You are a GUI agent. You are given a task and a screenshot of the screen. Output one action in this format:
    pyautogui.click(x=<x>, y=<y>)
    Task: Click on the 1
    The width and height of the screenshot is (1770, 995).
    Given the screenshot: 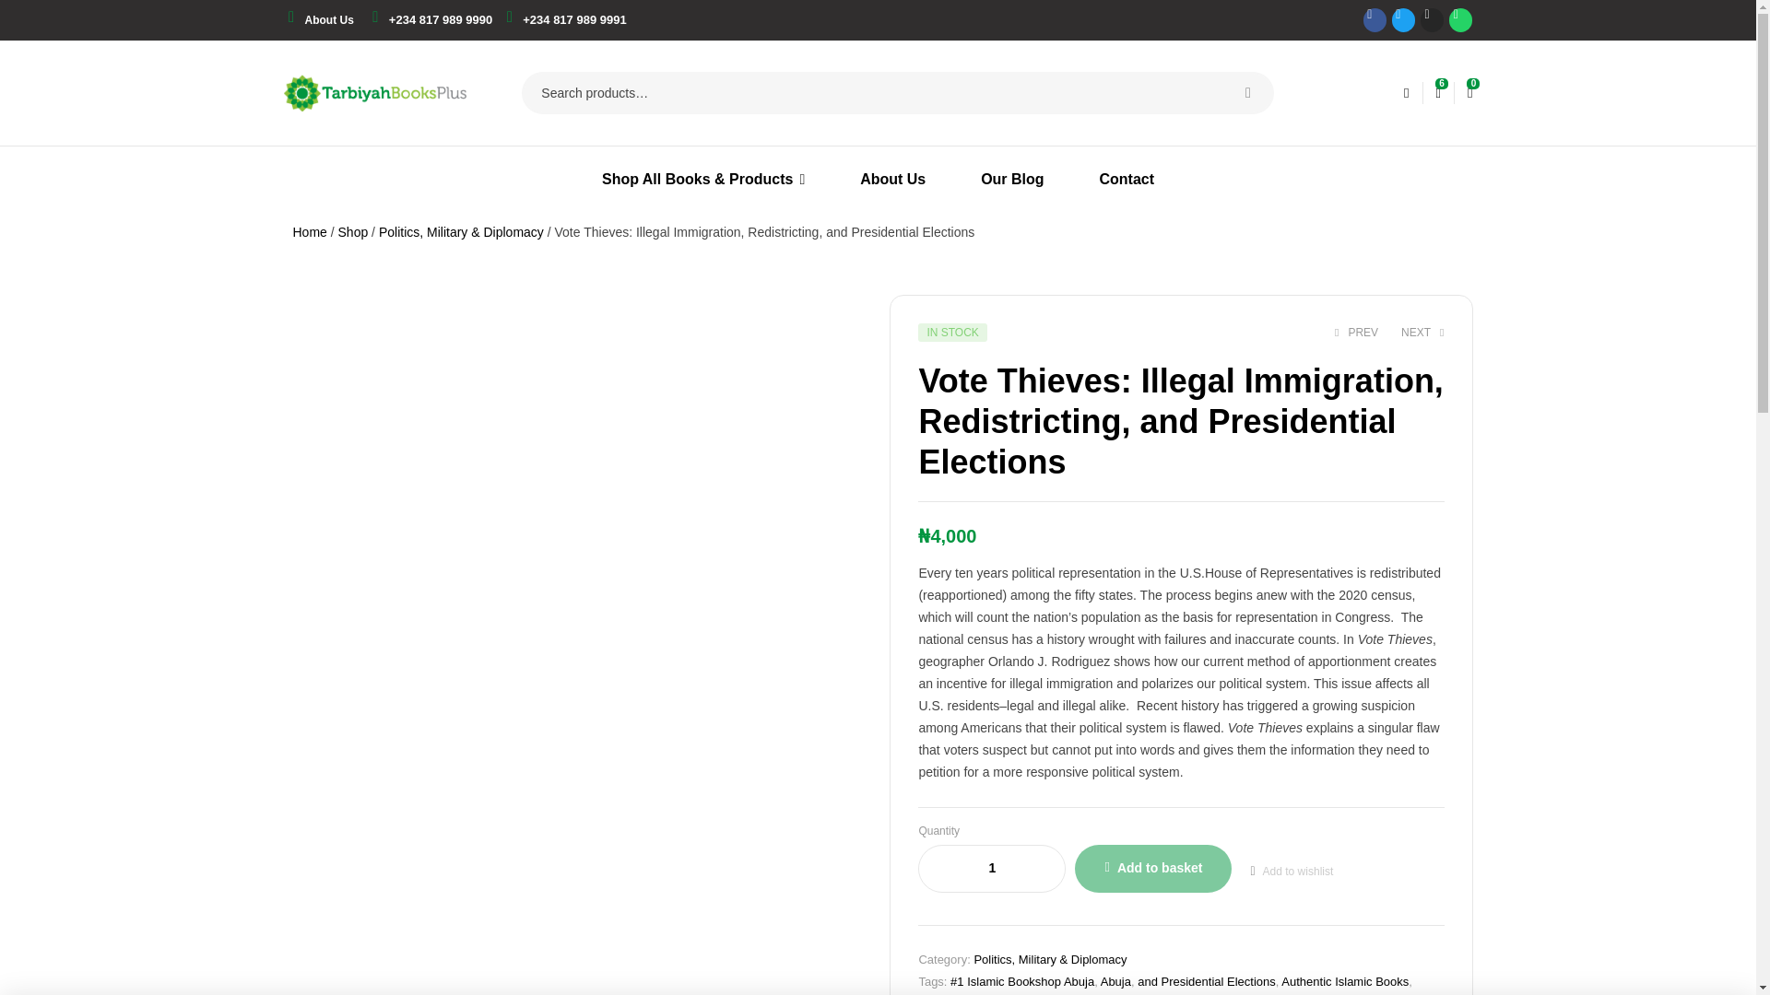 What is the action you would take?
    pyautogui.click(x=992, y=869)
    